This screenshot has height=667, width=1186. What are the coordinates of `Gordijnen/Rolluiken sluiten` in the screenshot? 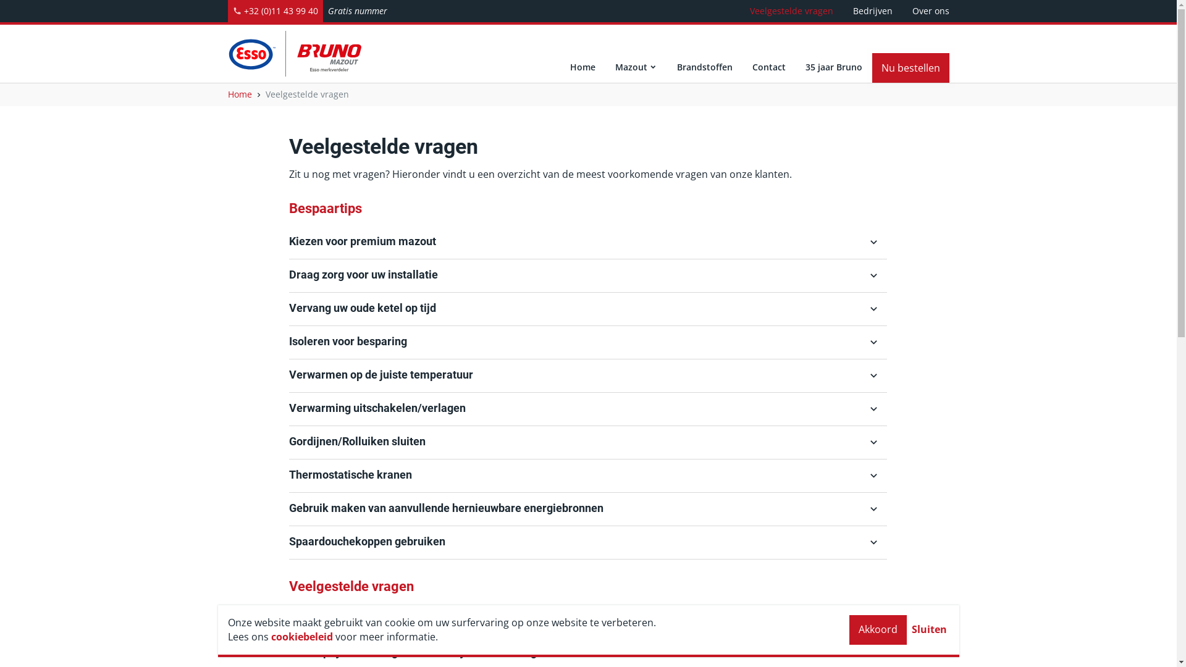 It's located at (588, 442).